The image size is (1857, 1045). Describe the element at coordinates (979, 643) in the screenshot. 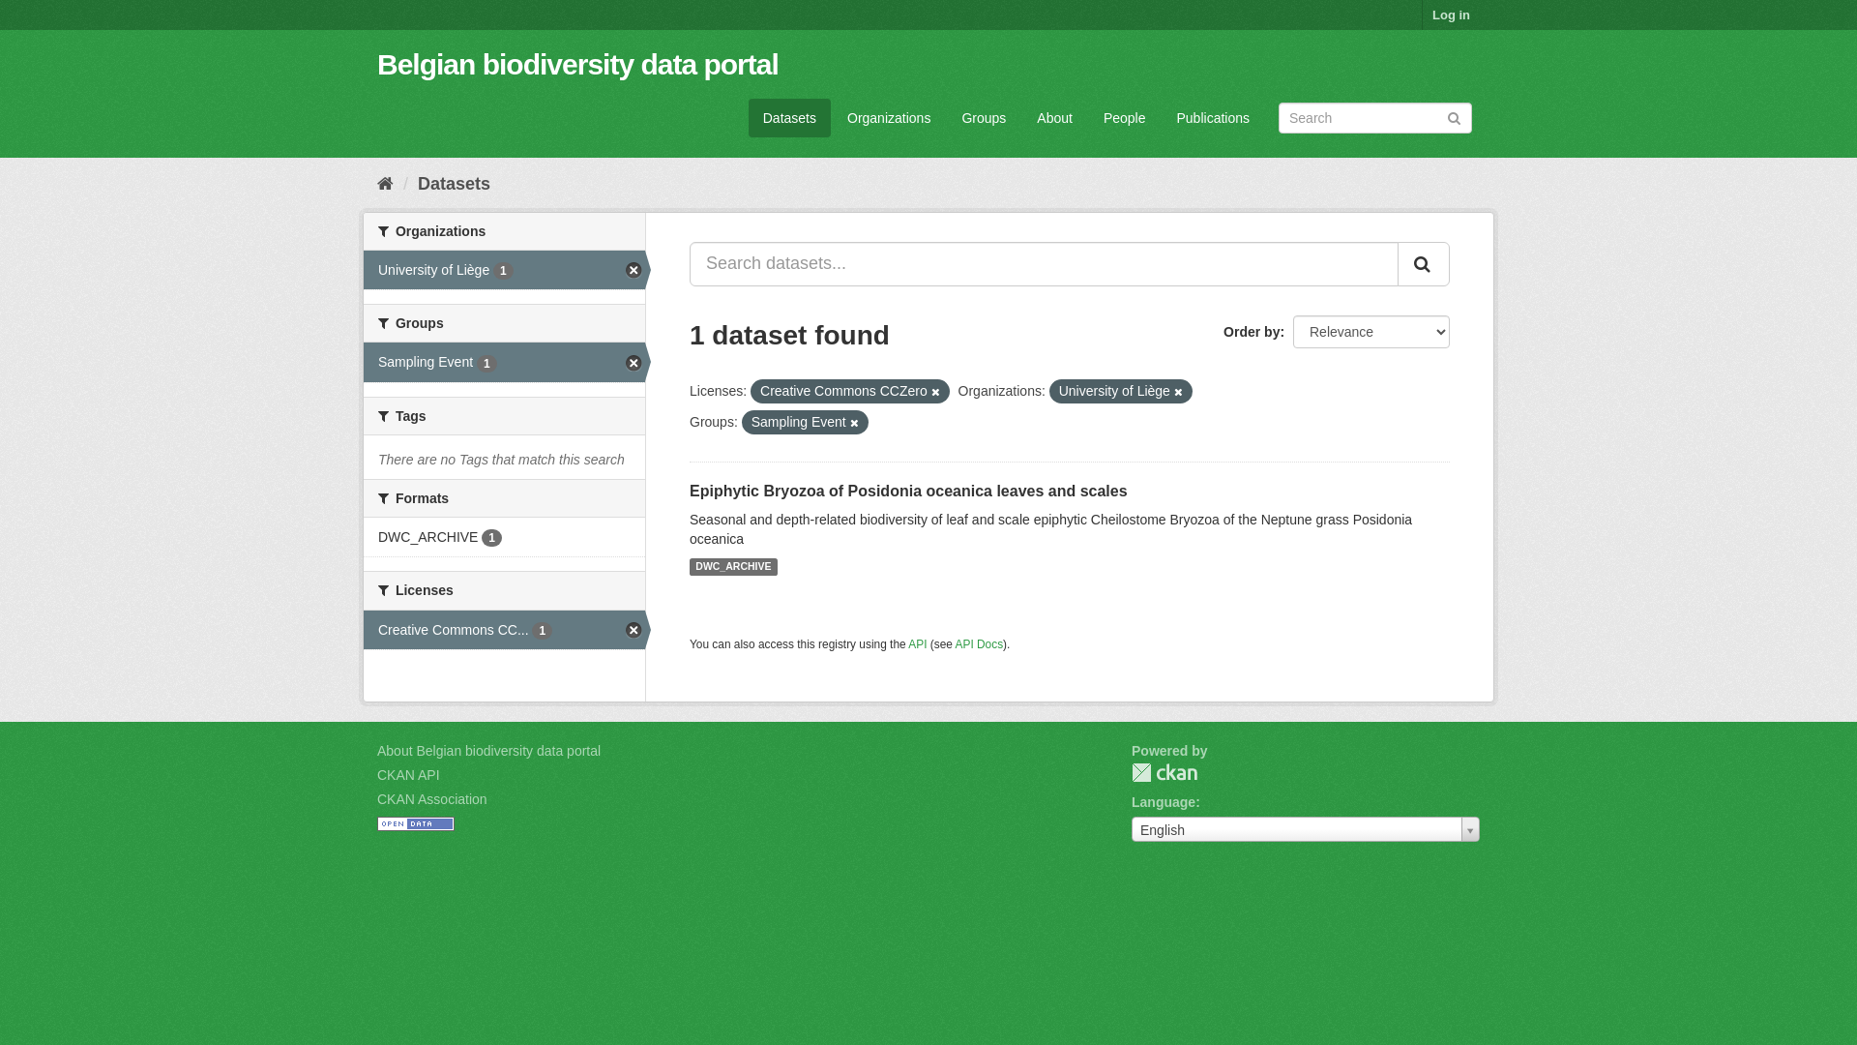

I see `API Docs` at that location.